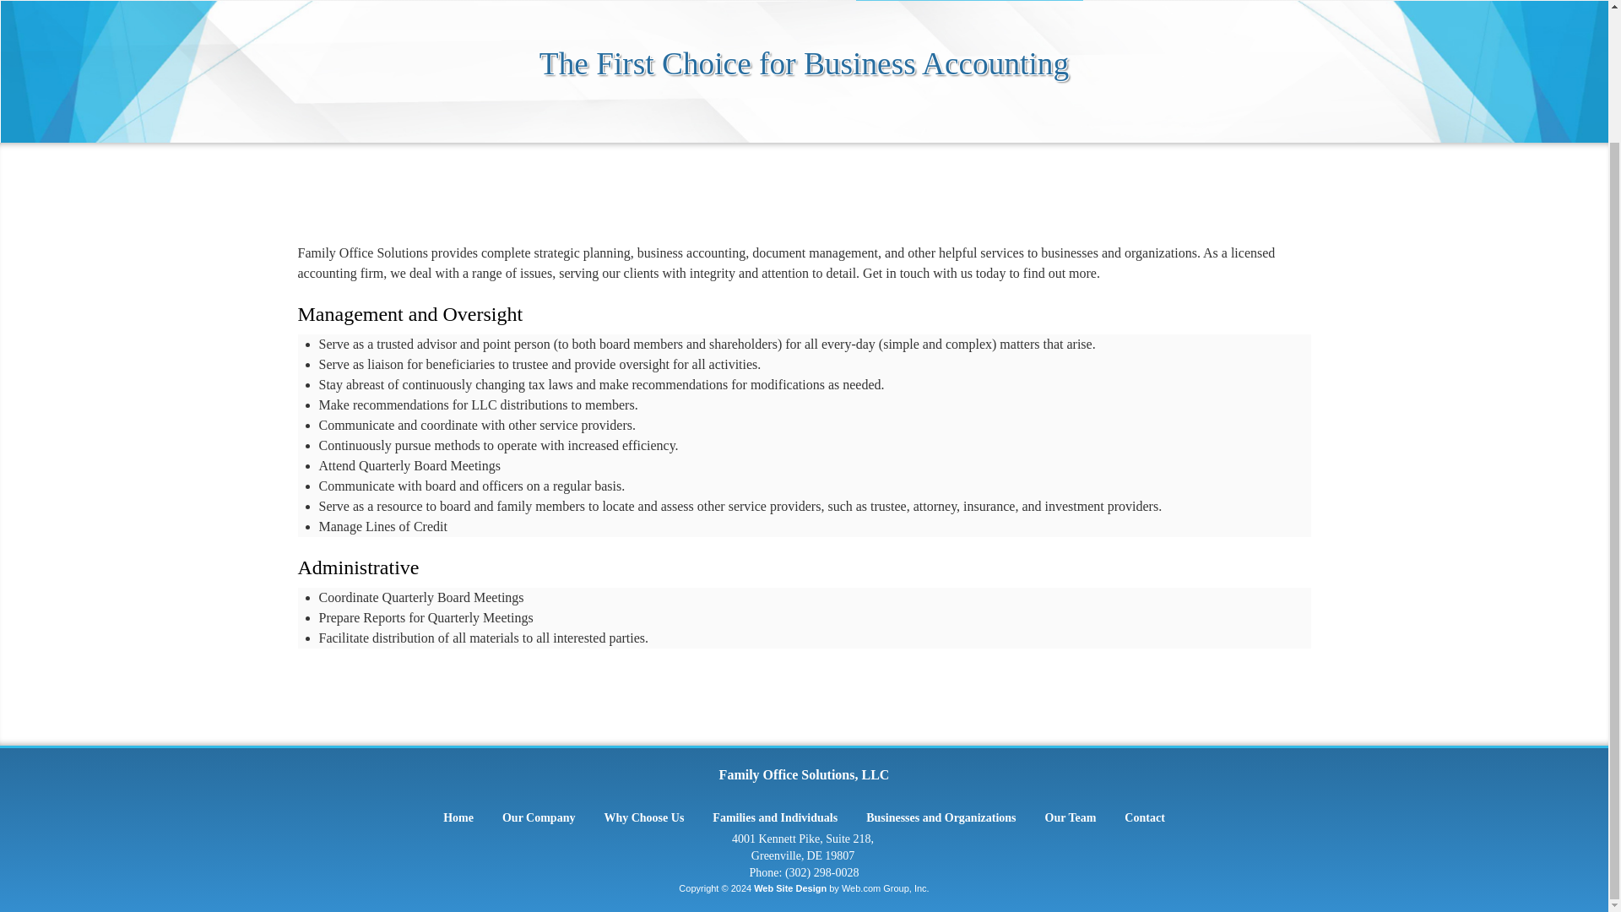  What do you see at coordinates (790, 888) in the screenshot?
I see `Web Site Design` at bounding box center [790, 888].